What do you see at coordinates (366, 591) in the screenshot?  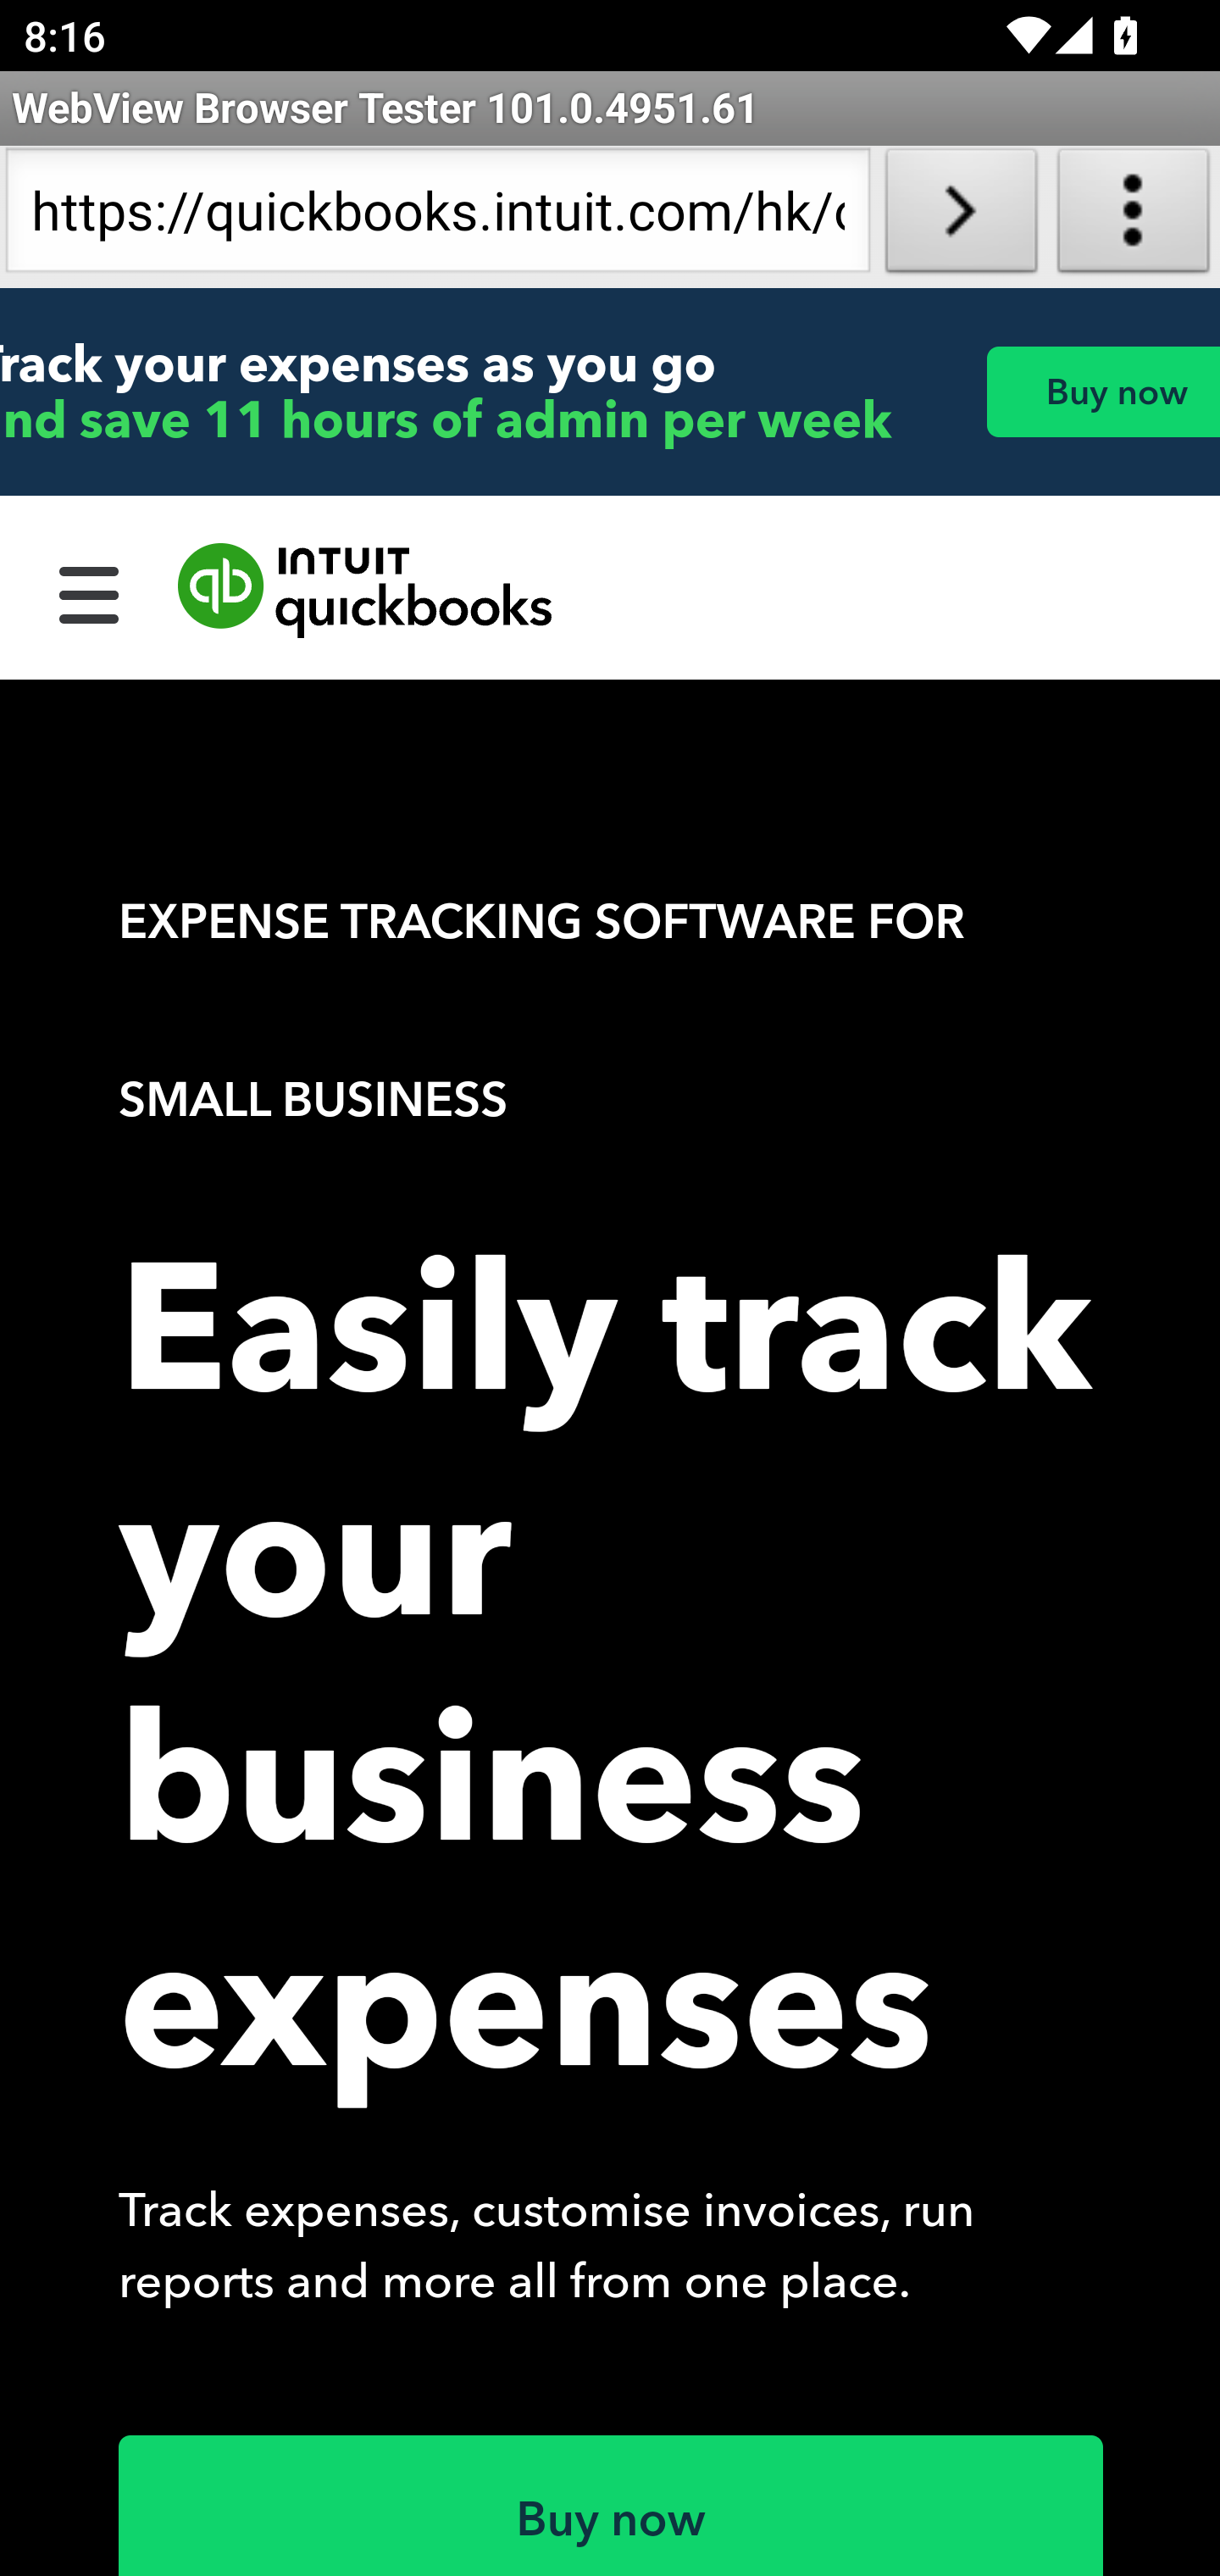 I see `quickbooks` at bounding box center [366, 591].